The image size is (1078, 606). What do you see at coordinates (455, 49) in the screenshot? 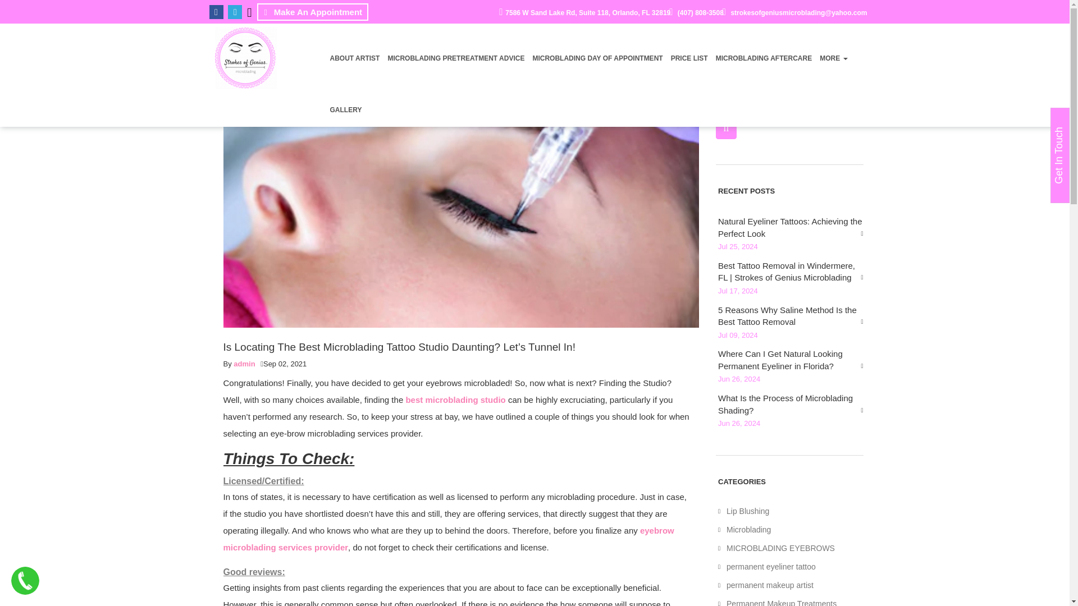
I see `MICROBLADING PRETREATMENT ADVICE` at bounding box center [455, 49].